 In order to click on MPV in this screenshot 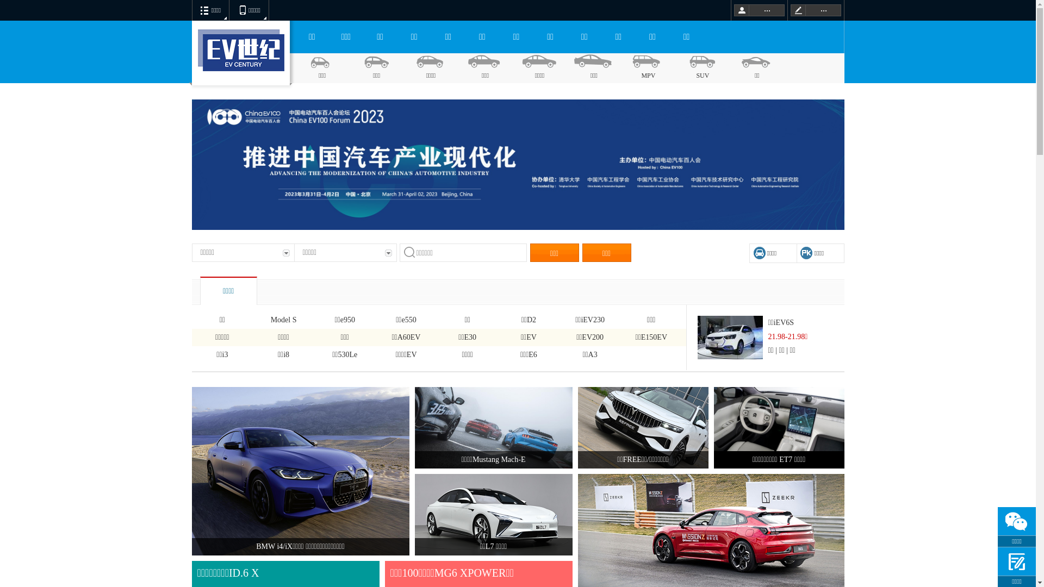, I will do `click(648, 68)`.